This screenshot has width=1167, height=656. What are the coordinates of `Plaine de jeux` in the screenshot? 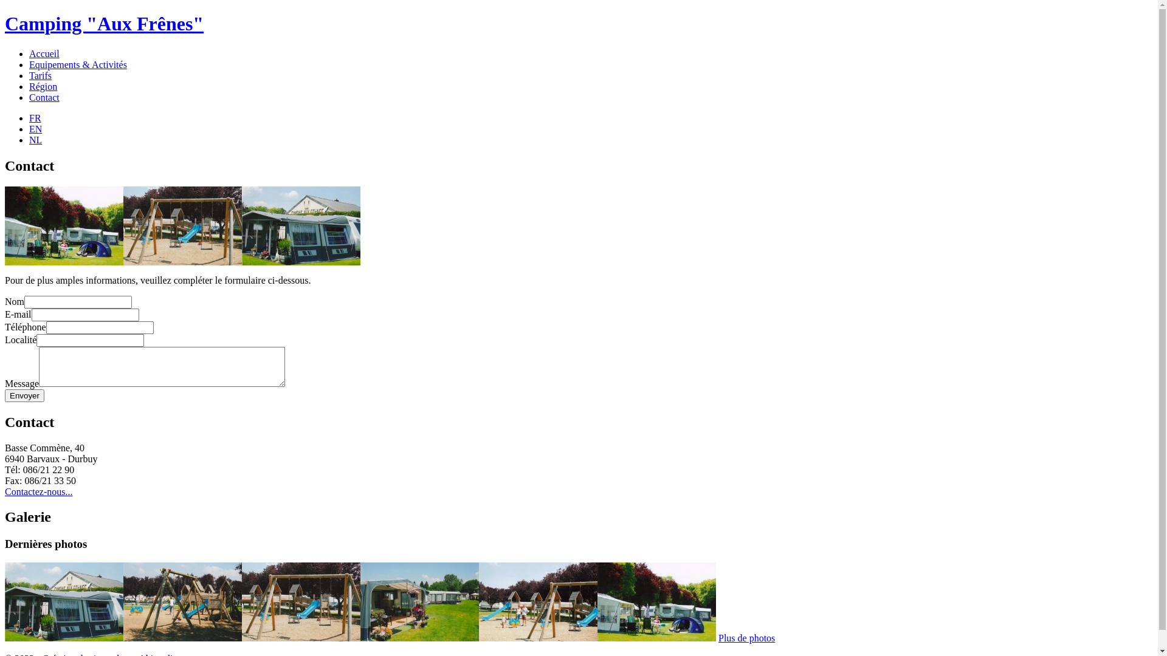 It's located at (182, 638).